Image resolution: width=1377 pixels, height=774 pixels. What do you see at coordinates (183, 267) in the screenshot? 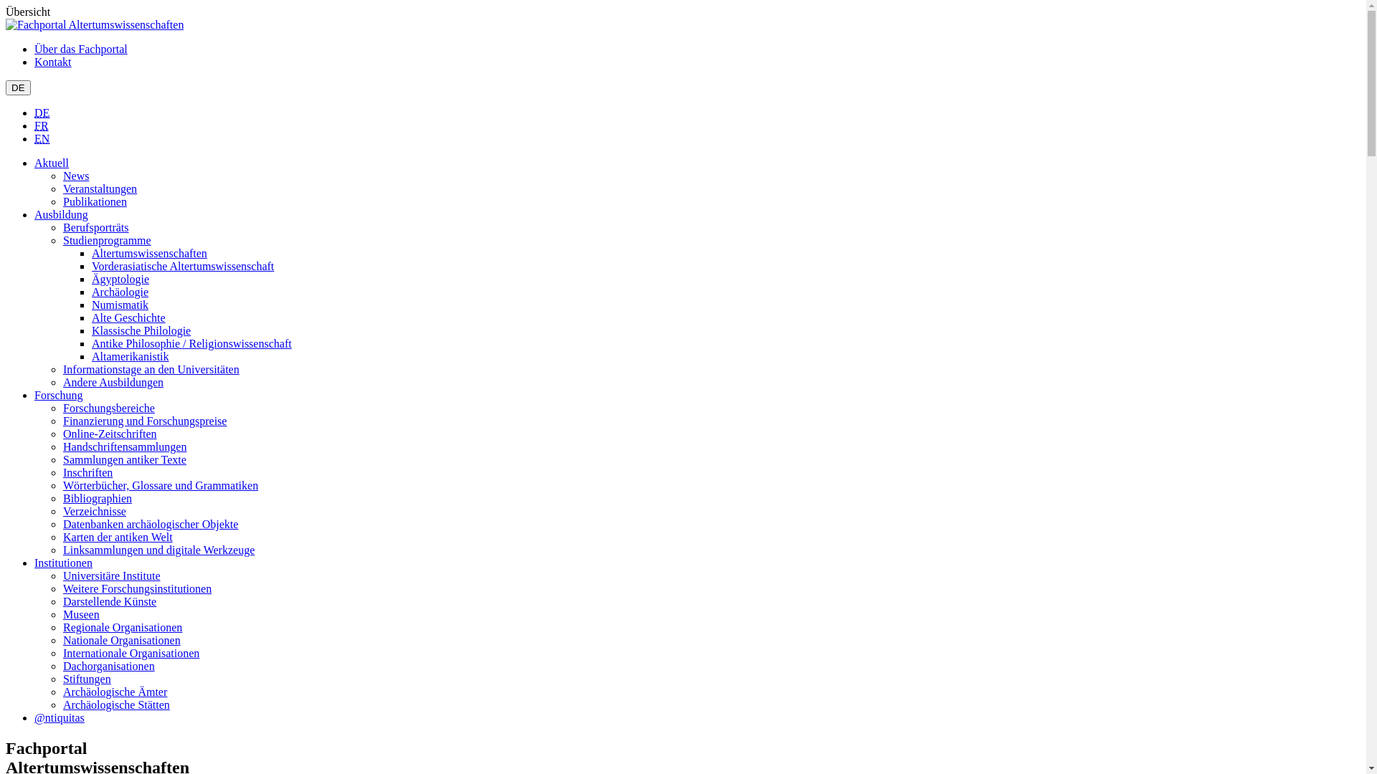
I see `Vorderasiatische Altertumswissenschaft` at bounding box center [183, 267].